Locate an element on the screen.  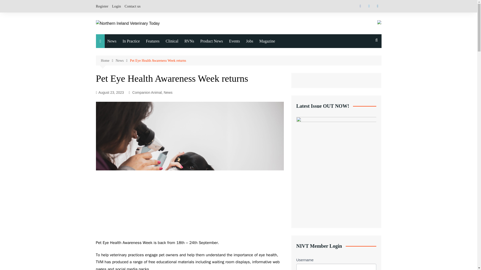
News is located at coordinates (123, 60).